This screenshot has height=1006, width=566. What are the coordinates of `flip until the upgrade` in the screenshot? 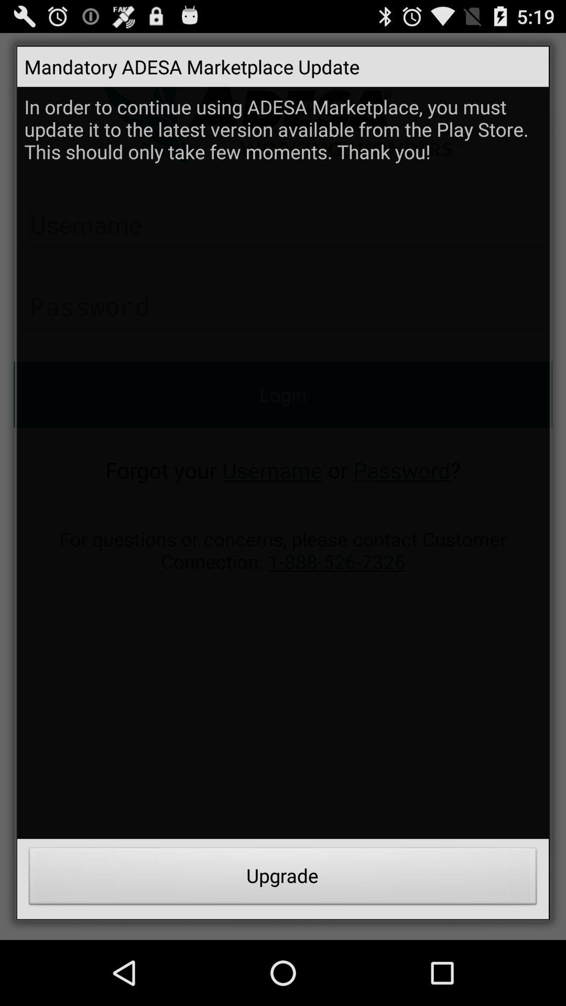 It's located at (283, 879).